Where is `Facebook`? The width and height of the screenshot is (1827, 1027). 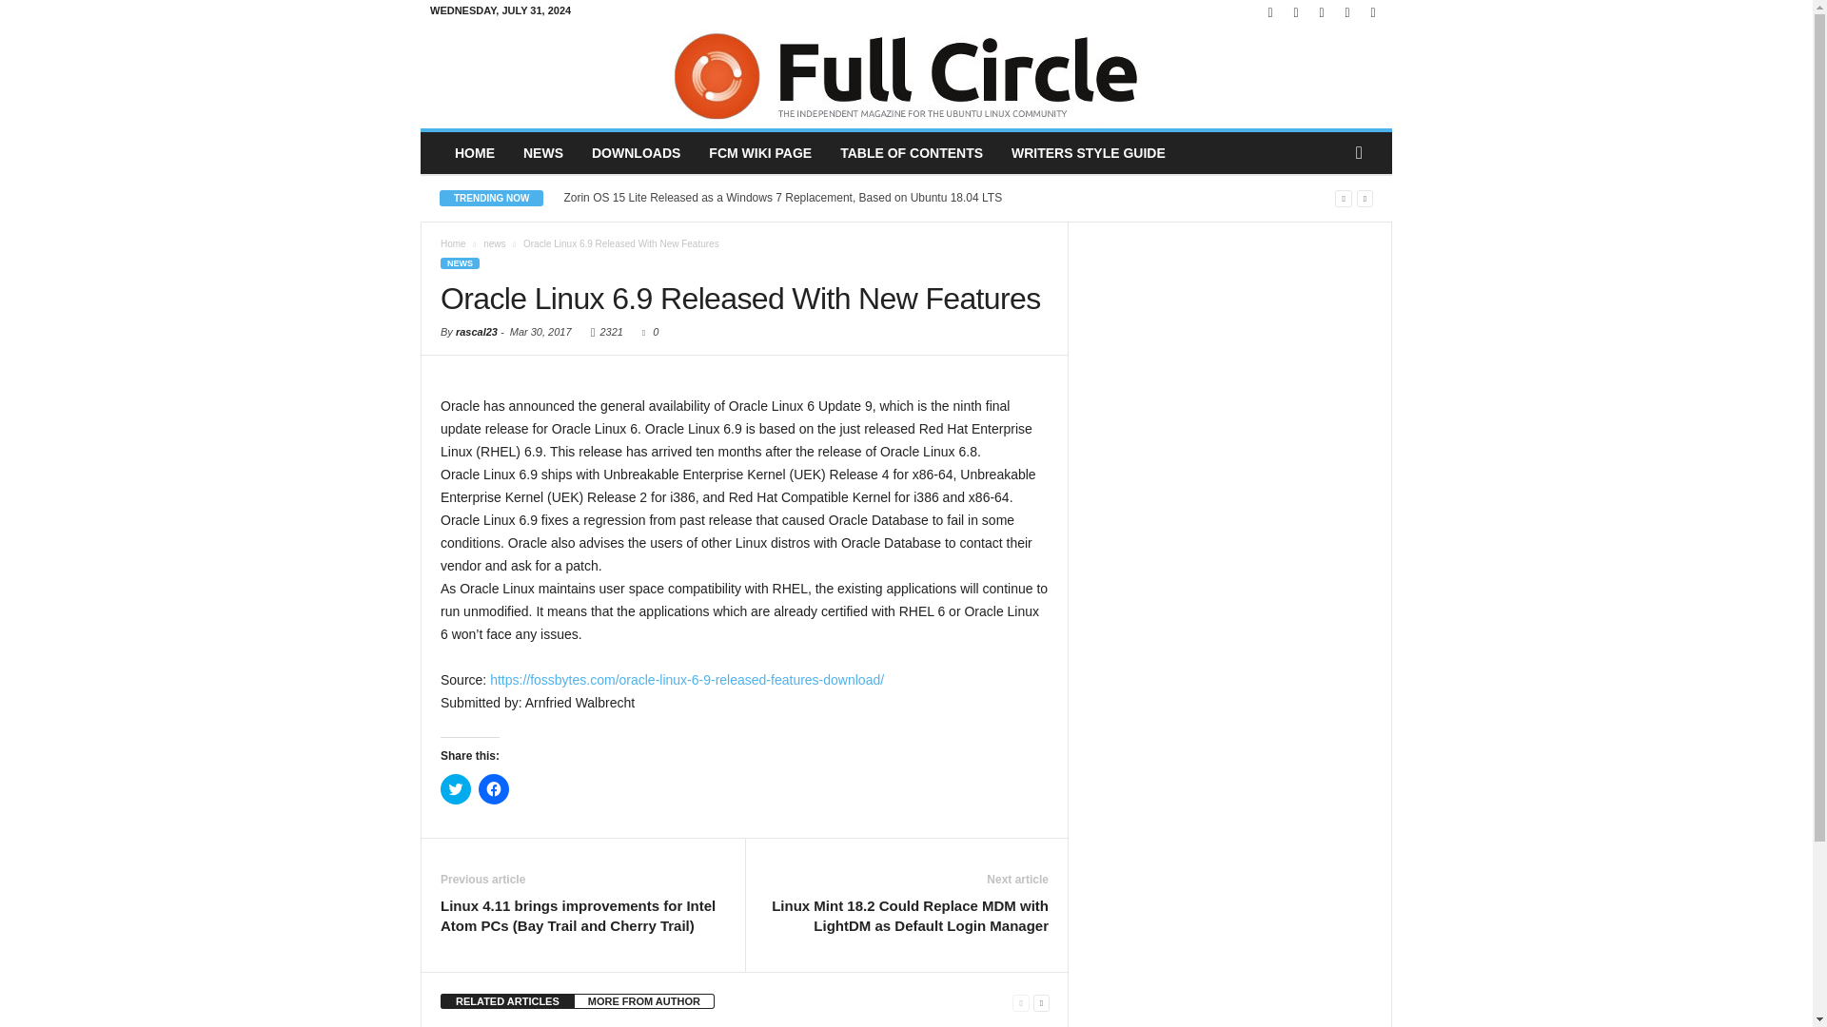
Facebook is located at coordinates (1269, 13).